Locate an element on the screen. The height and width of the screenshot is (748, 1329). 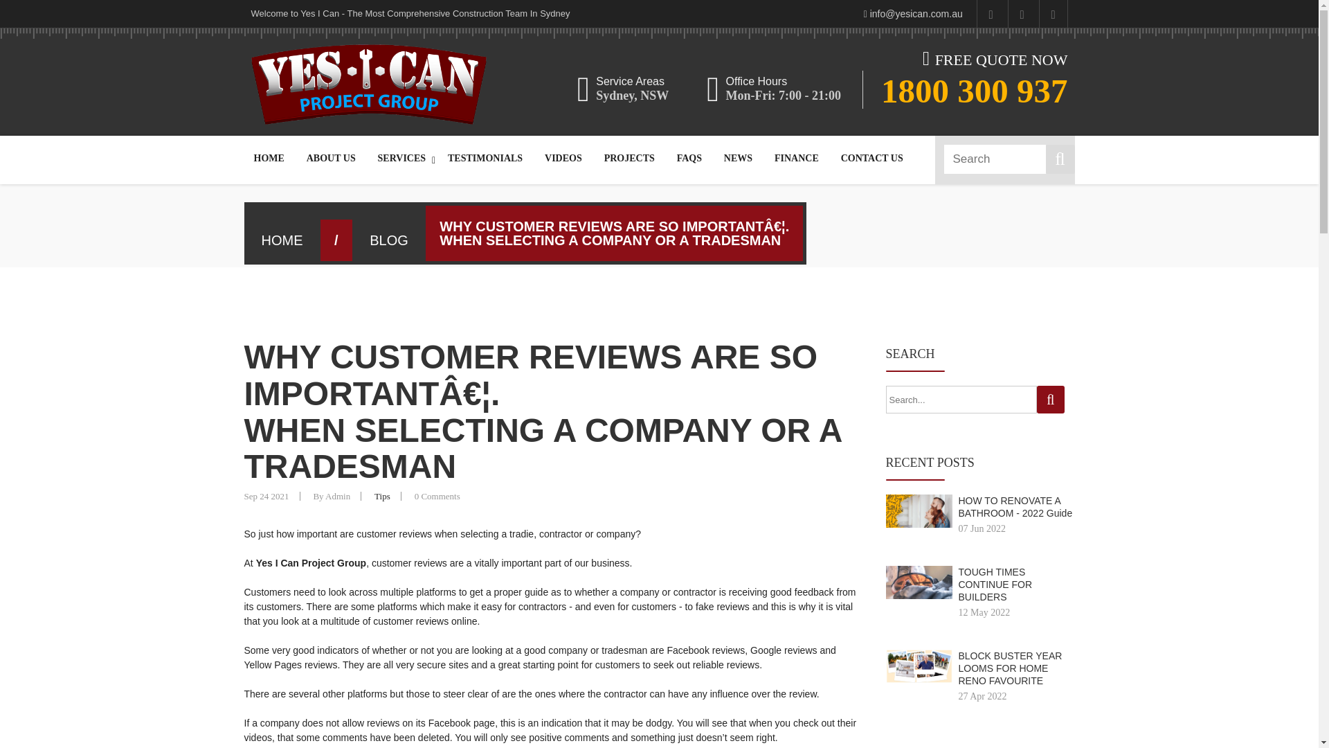
SERVICES is located at coordinates (401, 158).